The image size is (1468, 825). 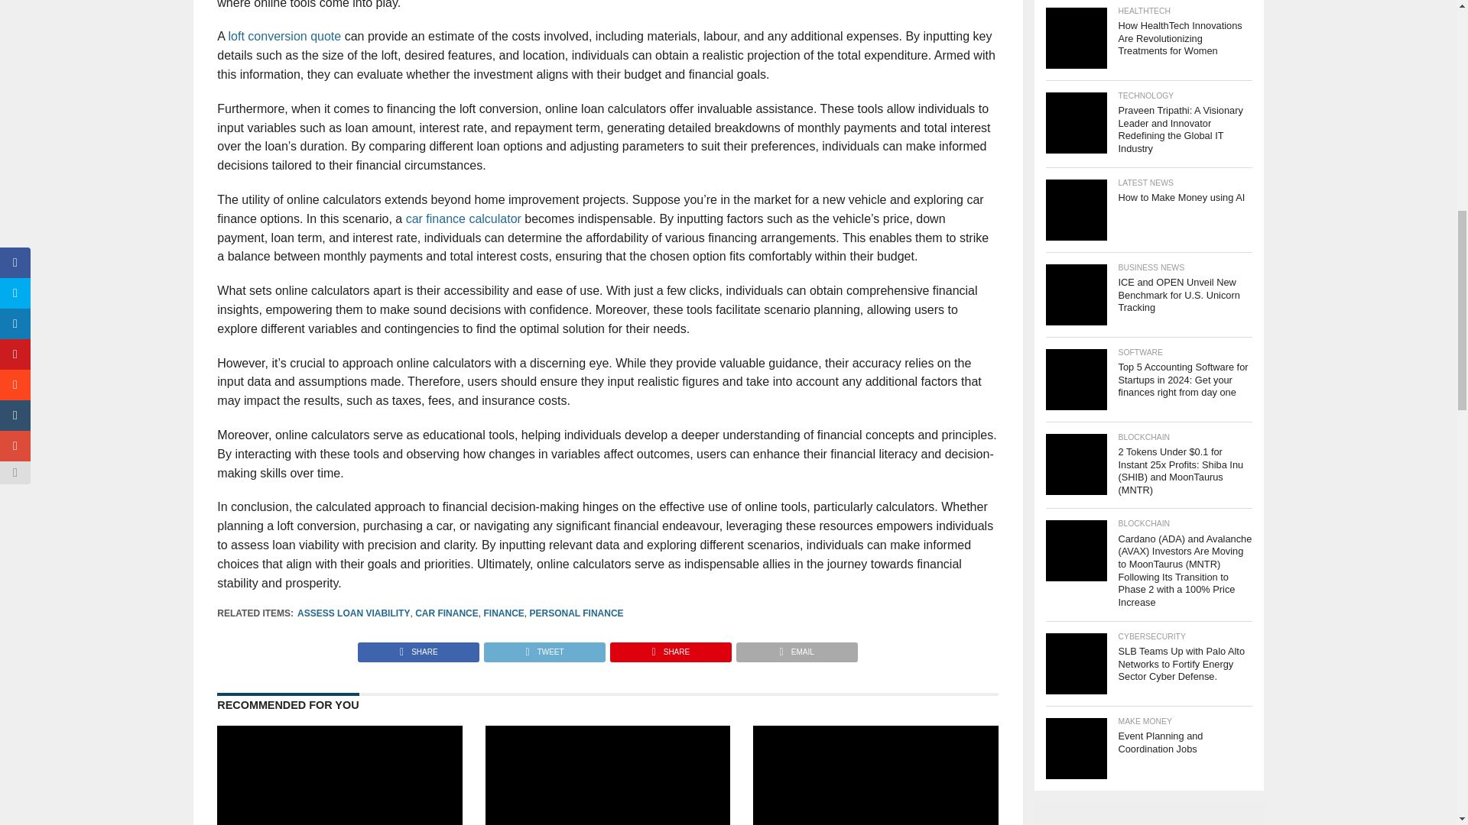 What do you see at coordinates (670, 648) in the screenshot?
I see `Pin This Post` at bounding box center [670, 648].